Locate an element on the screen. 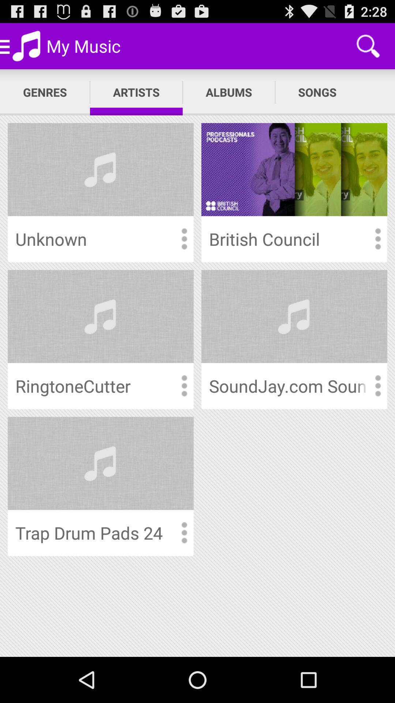  swipe to the genres item is located at coordinates (45, 92).